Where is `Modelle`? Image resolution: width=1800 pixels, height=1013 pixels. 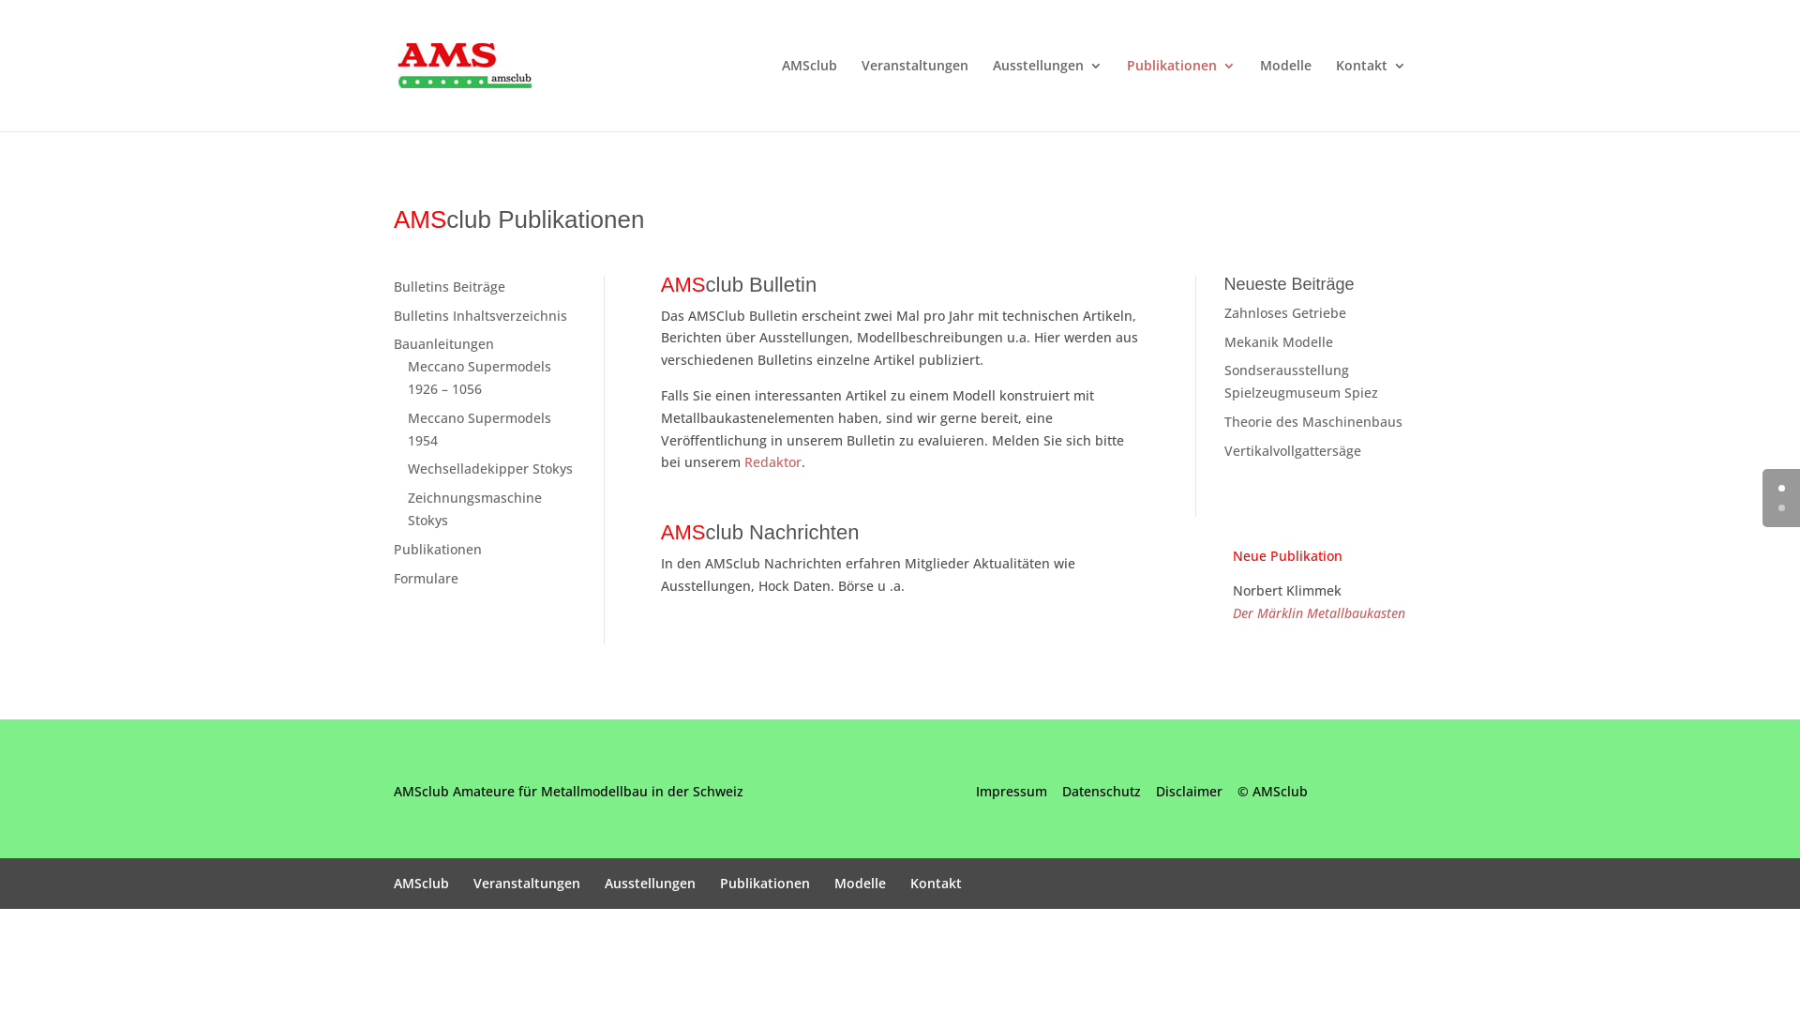
Modelle is located at coordinates (861, 884).